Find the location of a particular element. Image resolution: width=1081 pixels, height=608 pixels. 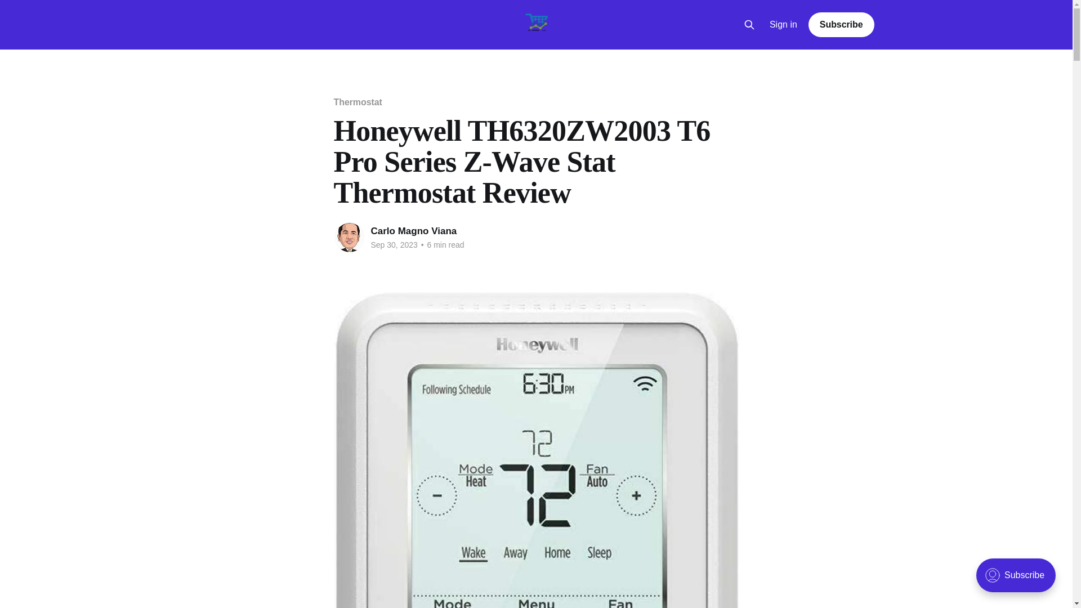

Carlo Magno Viana is located at coordinates (413, 231).